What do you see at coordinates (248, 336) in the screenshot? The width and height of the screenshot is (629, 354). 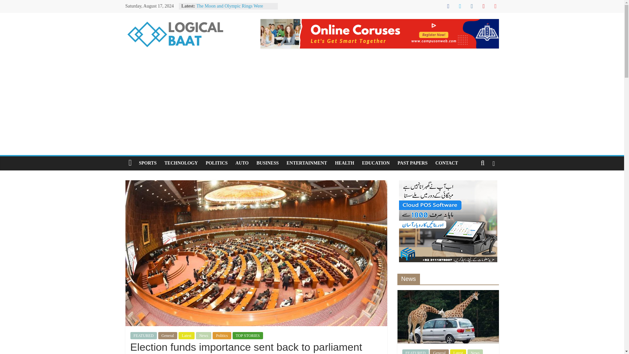 I see `TOP STORIES` at bounding box center [248, 336].